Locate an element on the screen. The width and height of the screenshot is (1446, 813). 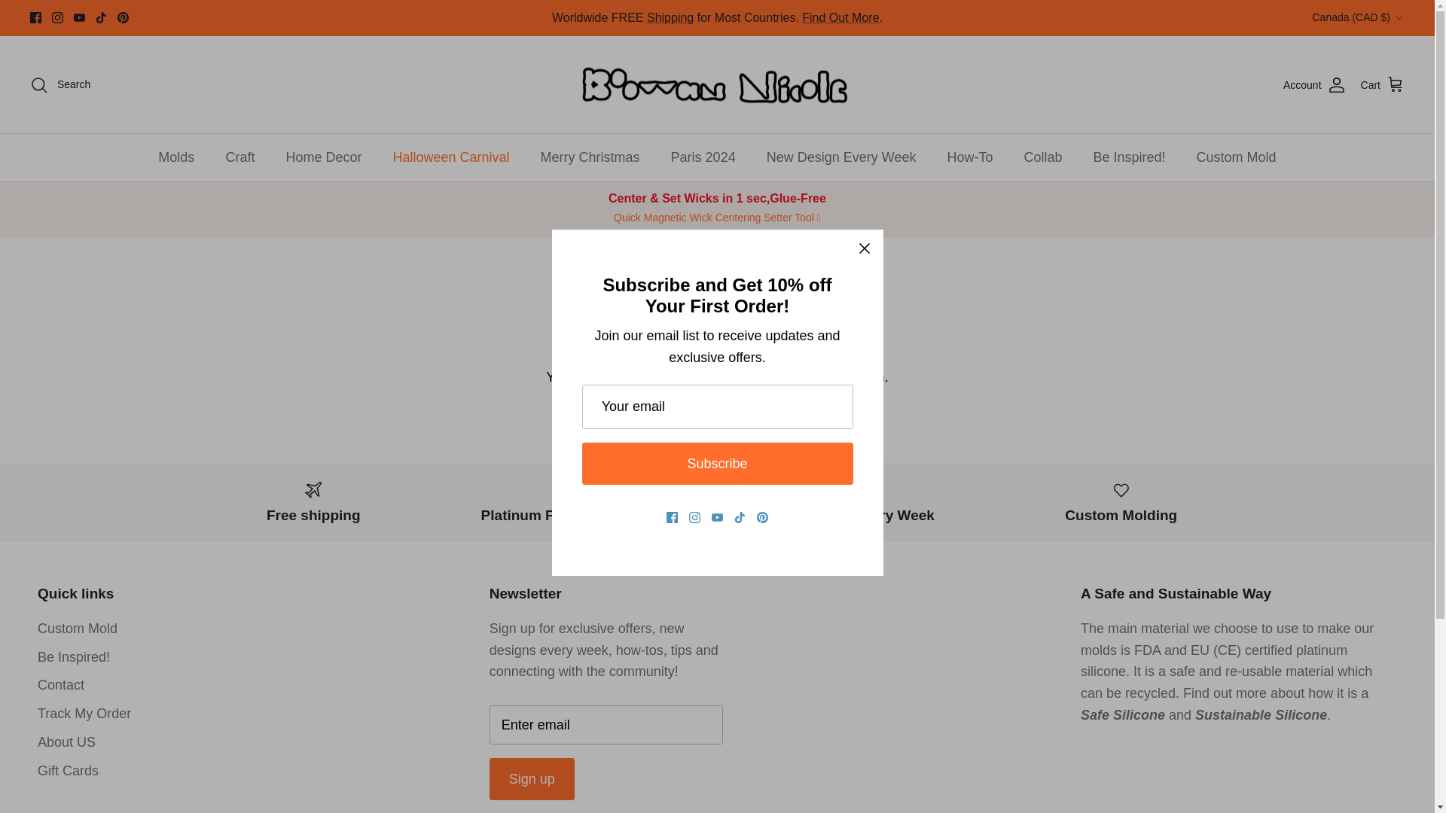
Facebook is located at coordinates (36, 18).